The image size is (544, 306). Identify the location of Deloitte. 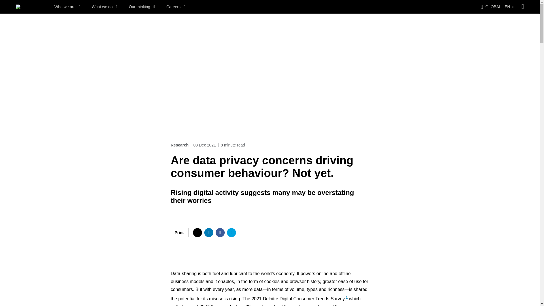
(18, 7).